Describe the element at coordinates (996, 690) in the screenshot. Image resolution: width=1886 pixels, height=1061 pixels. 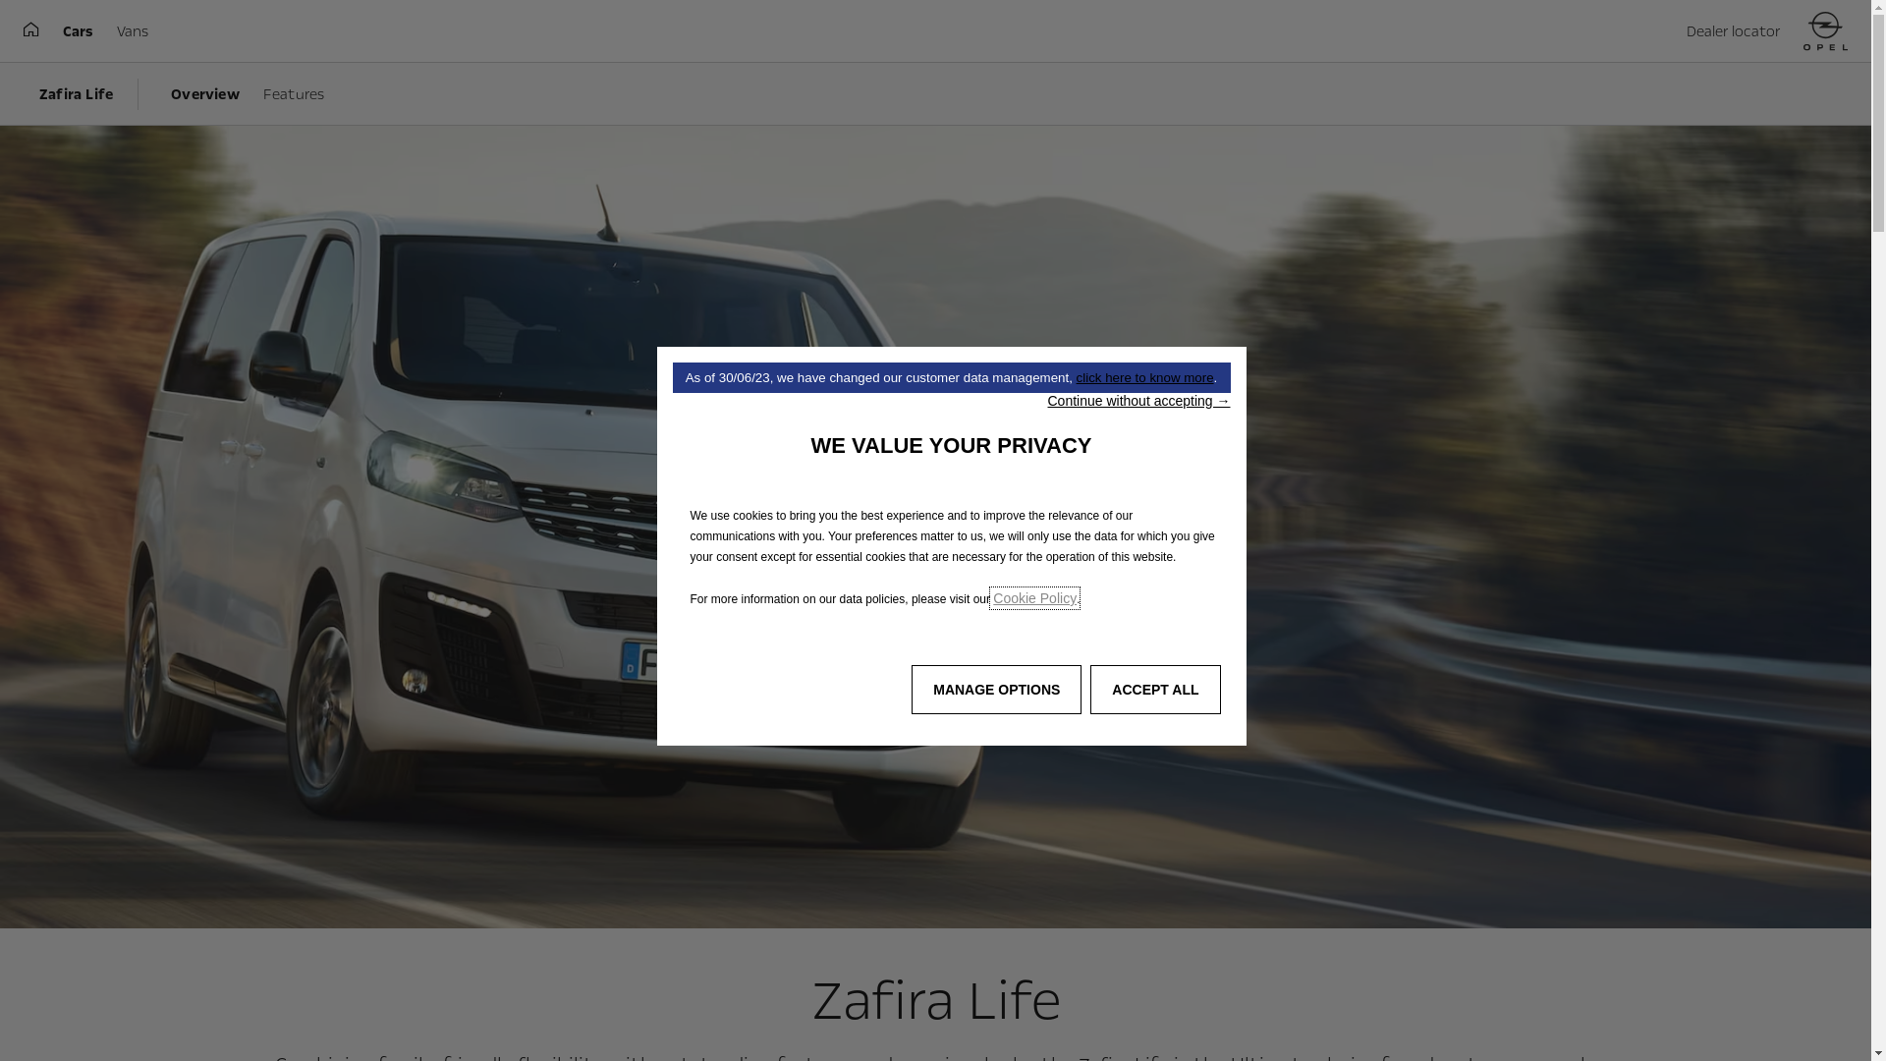
I see `MANAGE OPTIONS` at that location.